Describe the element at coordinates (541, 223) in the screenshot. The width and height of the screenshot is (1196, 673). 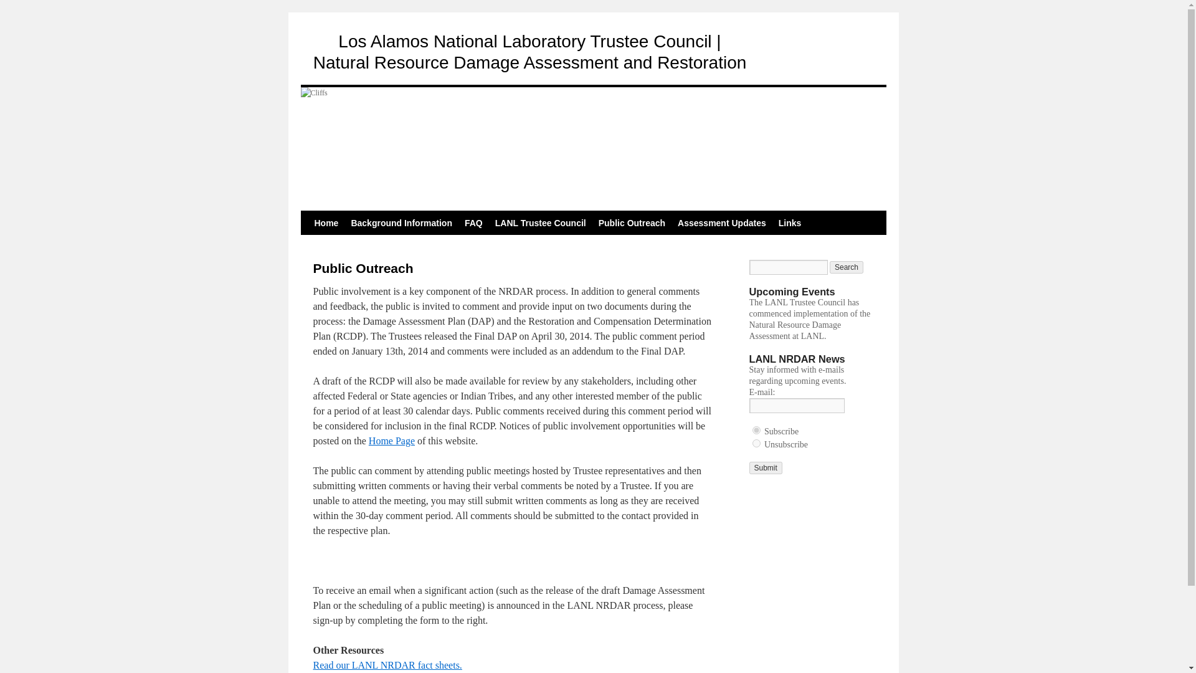
I see `LANL Trustee Council` at that location.